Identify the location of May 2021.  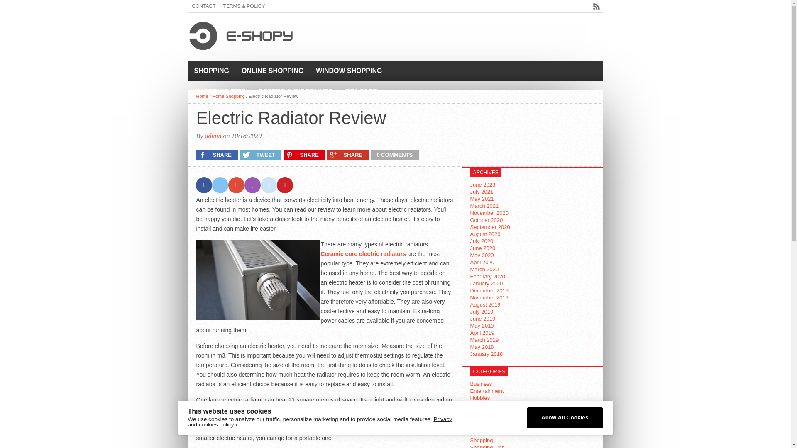
(482, 199).